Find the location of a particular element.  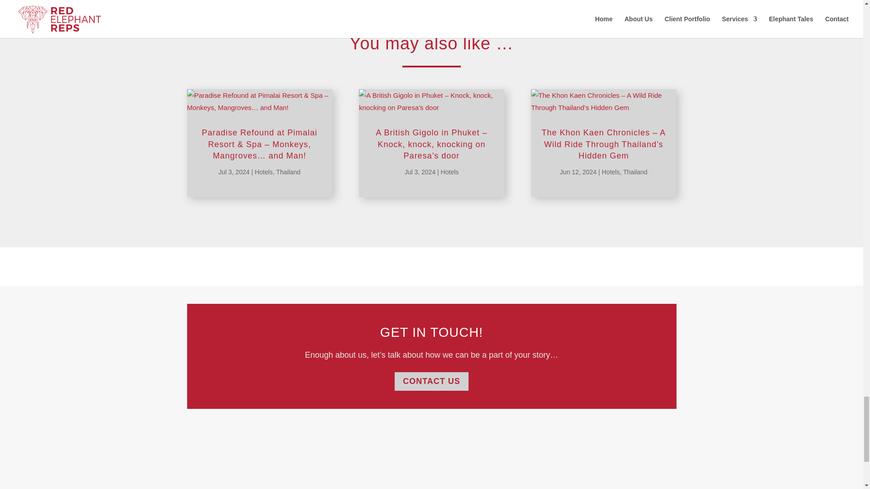

Hotels is located at coordinates (450, 172).